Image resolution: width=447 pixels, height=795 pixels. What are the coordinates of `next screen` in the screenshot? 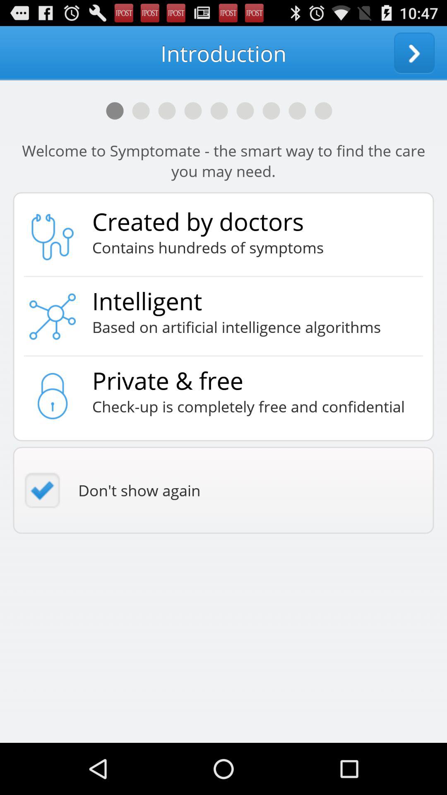 It's located at (414, 53).